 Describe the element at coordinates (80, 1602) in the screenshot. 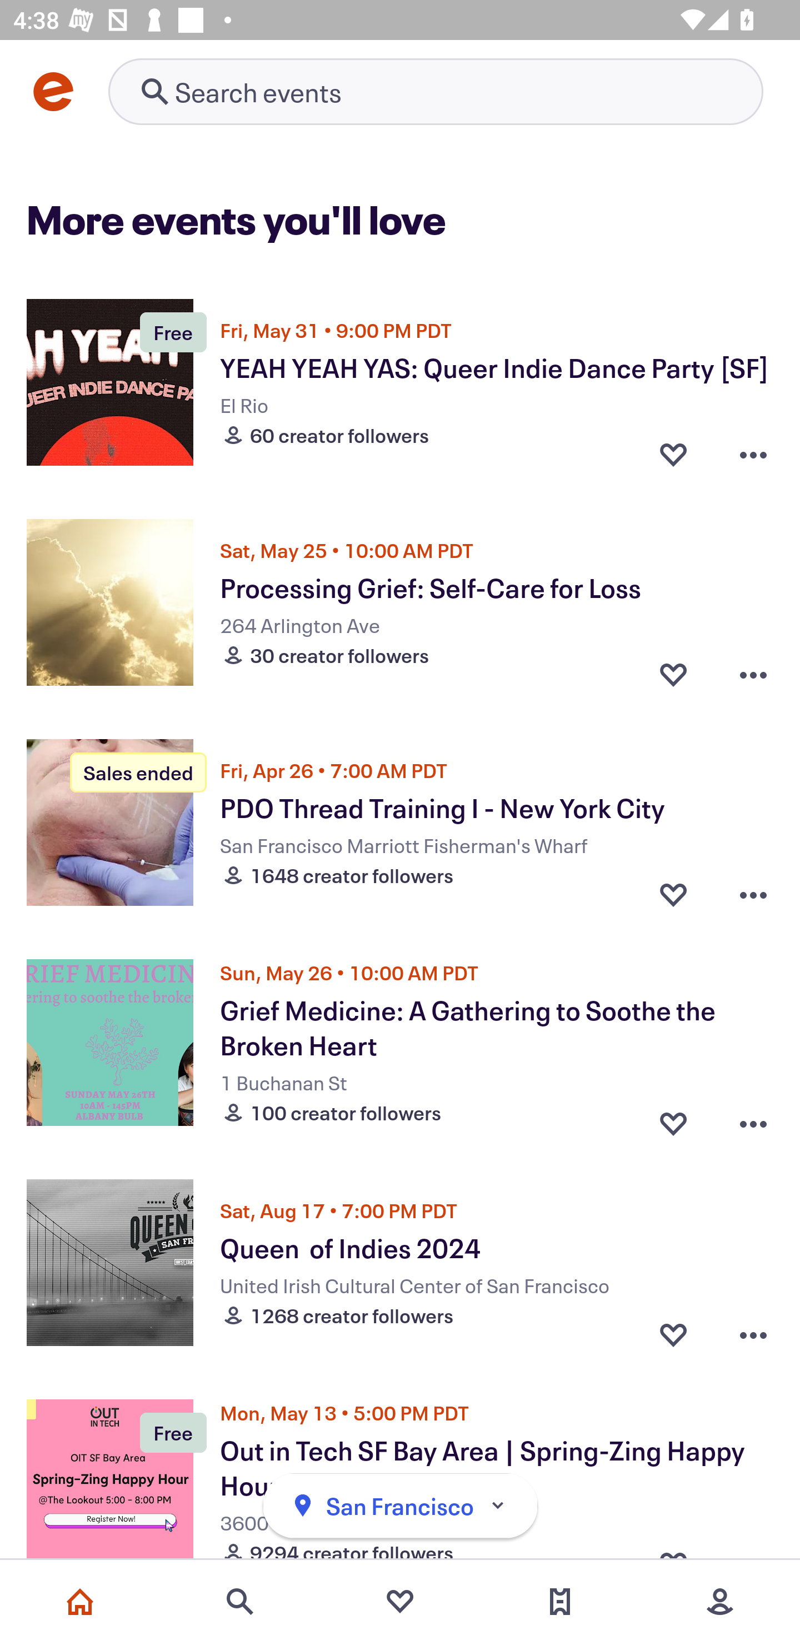

I see `Home` at that location.